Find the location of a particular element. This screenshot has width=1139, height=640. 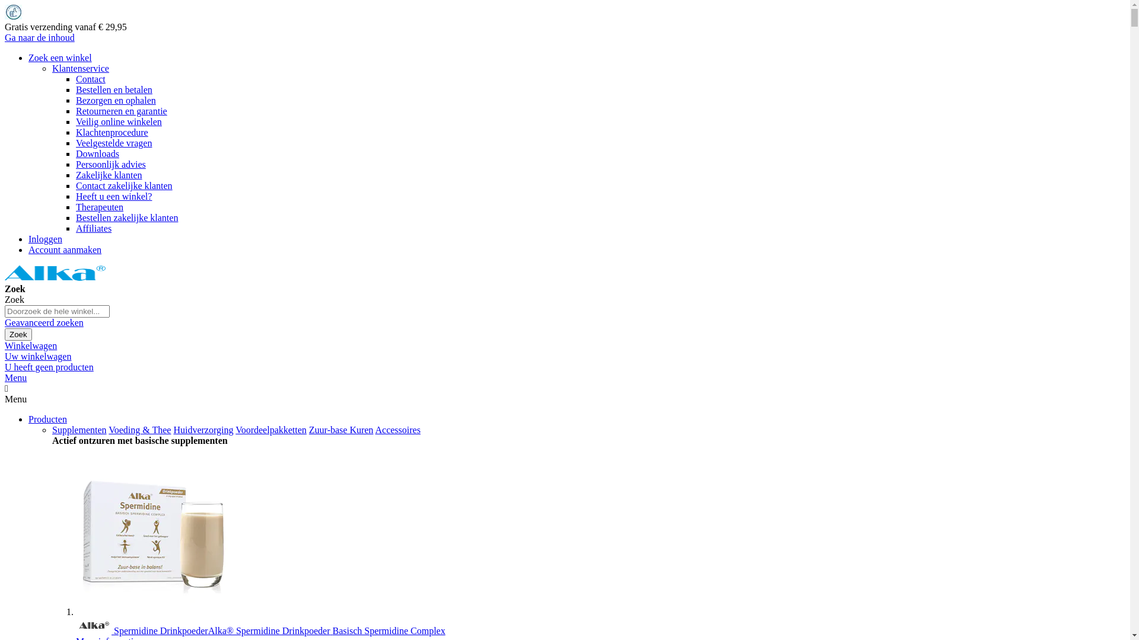

Winkelwagen
Uw winkelwagen
U heeft geen producten is located at coordinates (565, 357).